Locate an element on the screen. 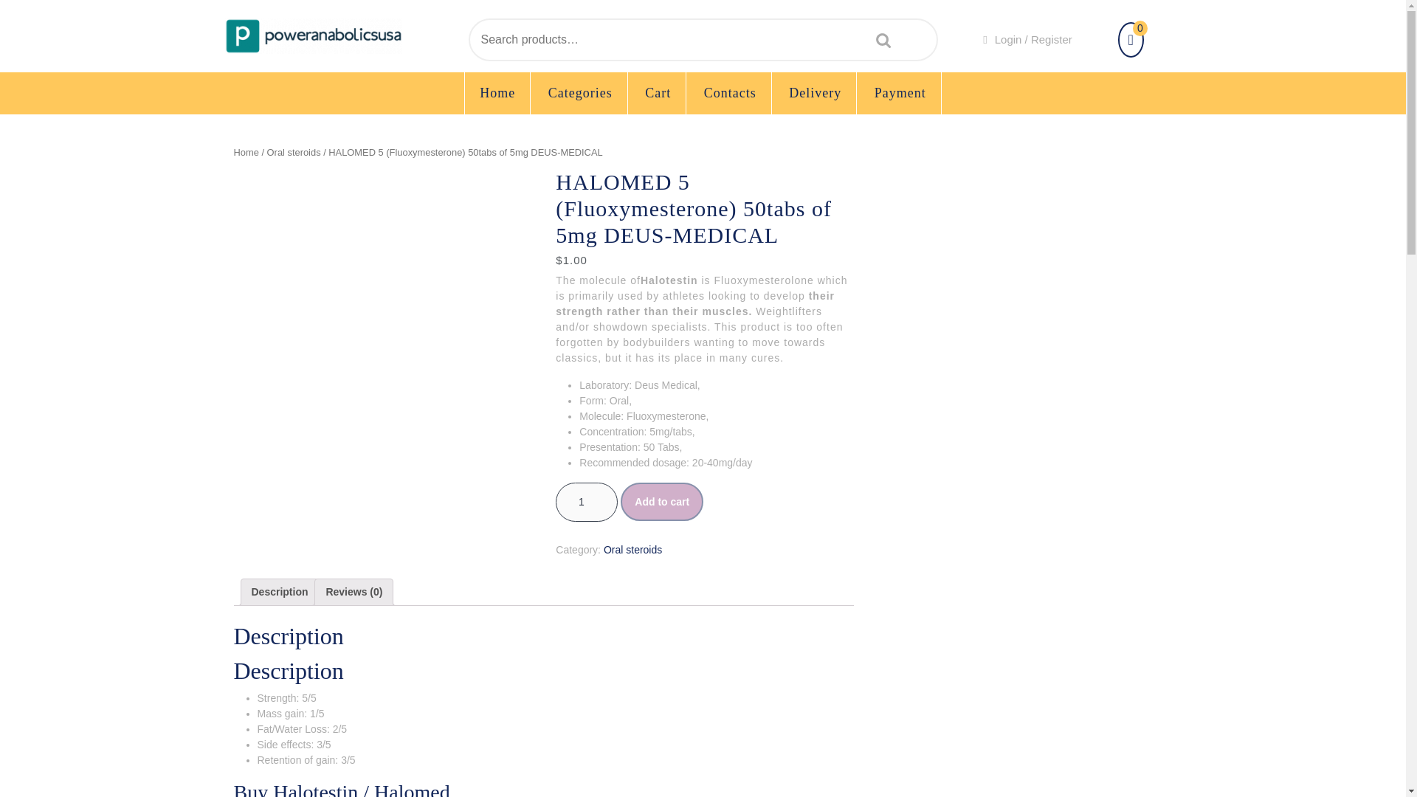  Add to cart is located at coordinates (661, 502).